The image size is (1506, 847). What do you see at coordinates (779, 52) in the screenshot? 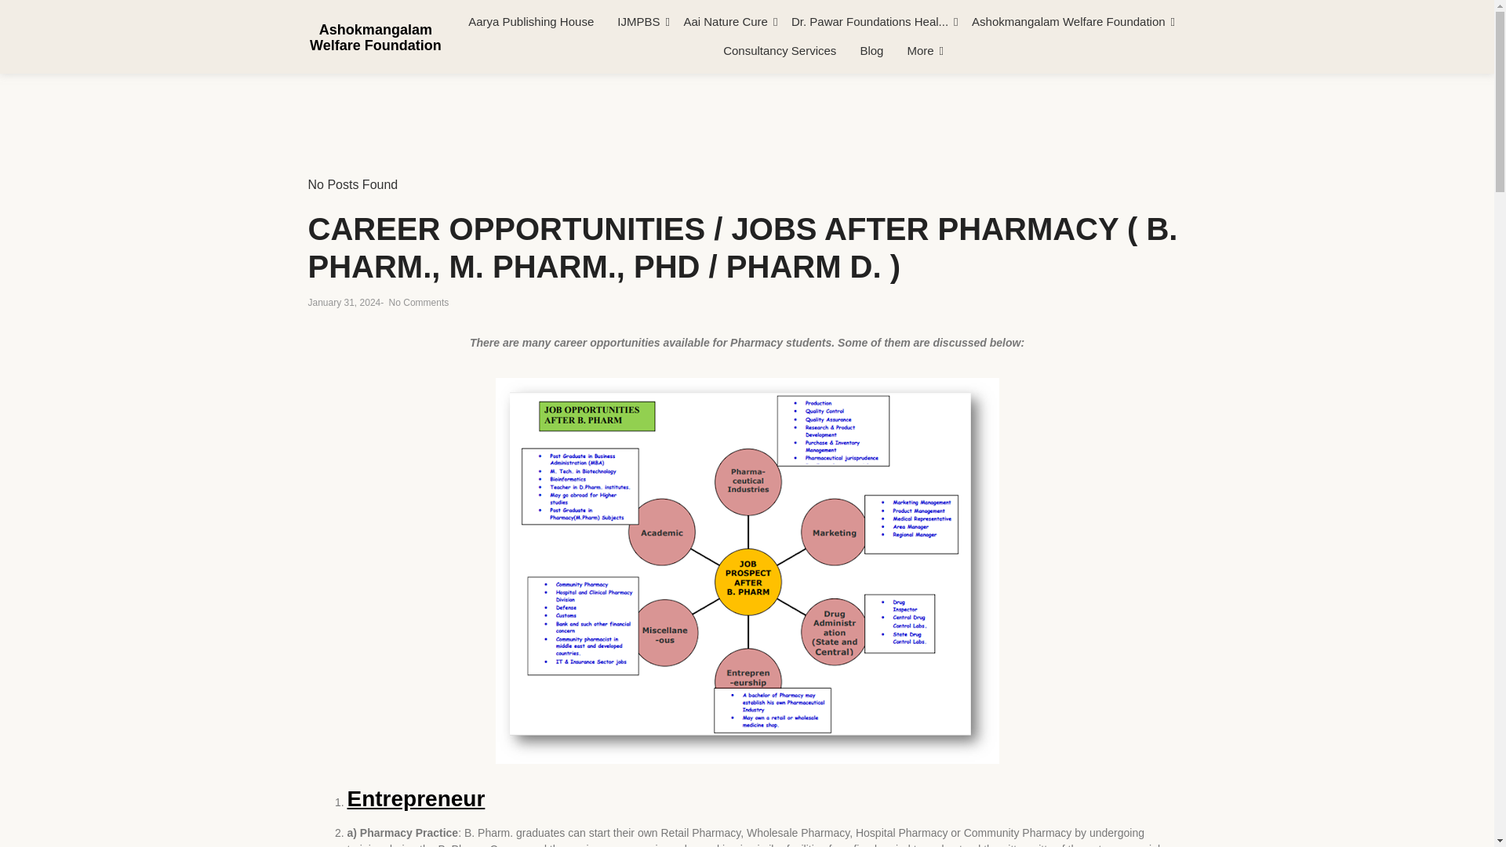
I see `Consultancy Services` at bounding box center [779, 52].